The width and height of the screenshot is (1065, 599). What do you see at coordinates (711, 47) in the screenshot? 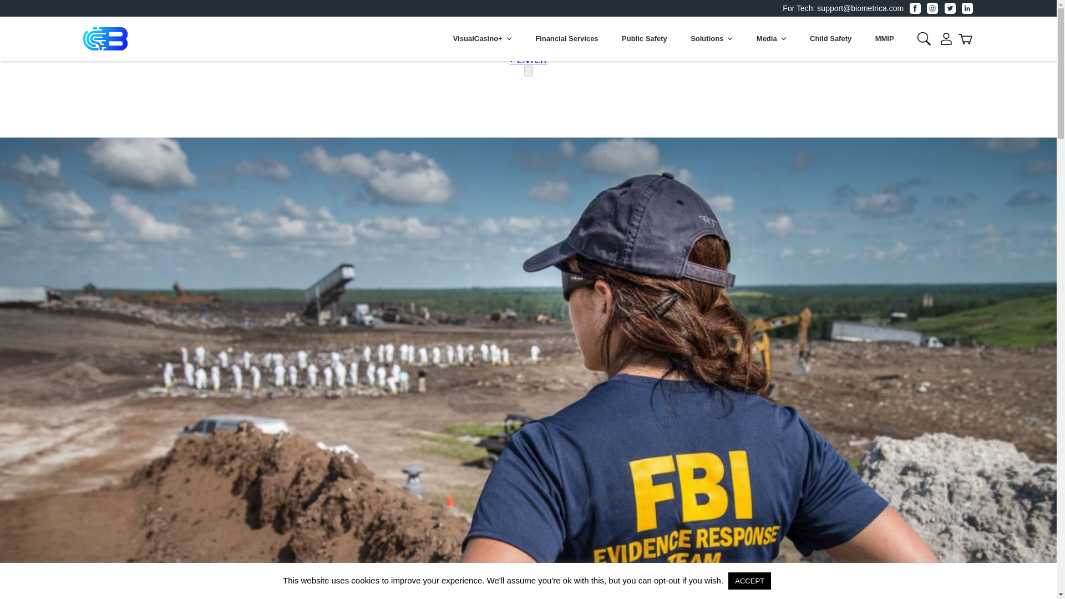
I see `Solutions` at bounding box center [711, 47].